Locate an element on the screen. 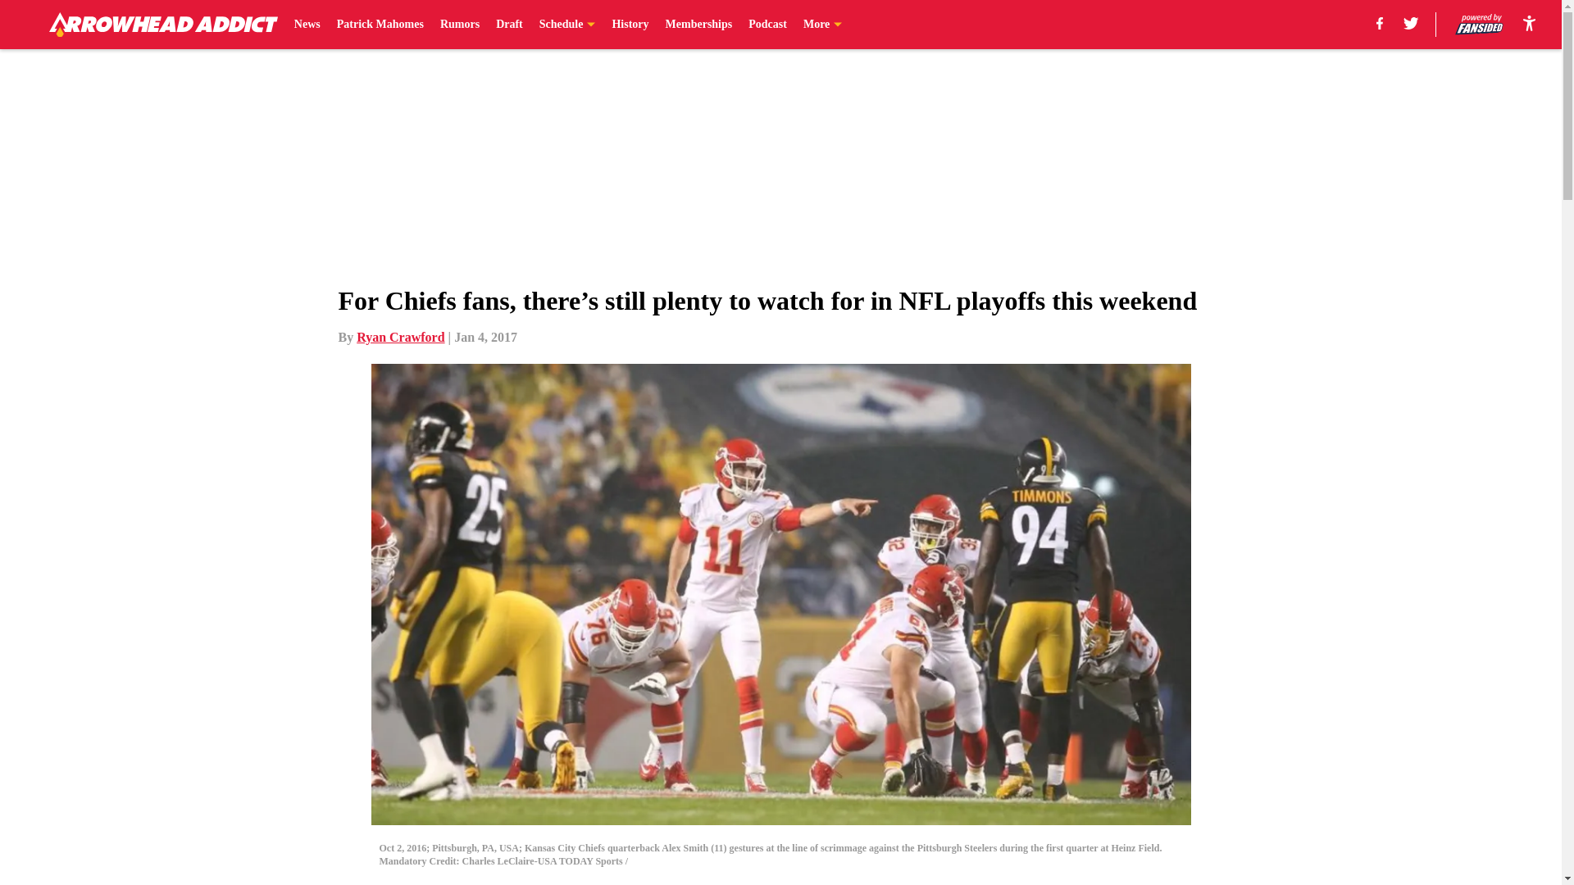  Memberships is located at coordinates (699, 25).